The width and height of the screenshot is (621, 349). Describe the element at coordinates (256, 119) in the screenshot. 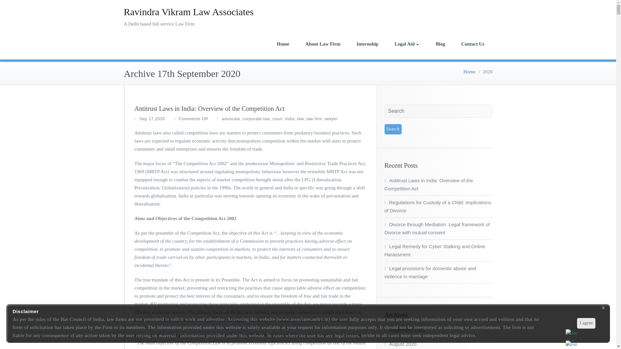

I see `corporate law` at that location.